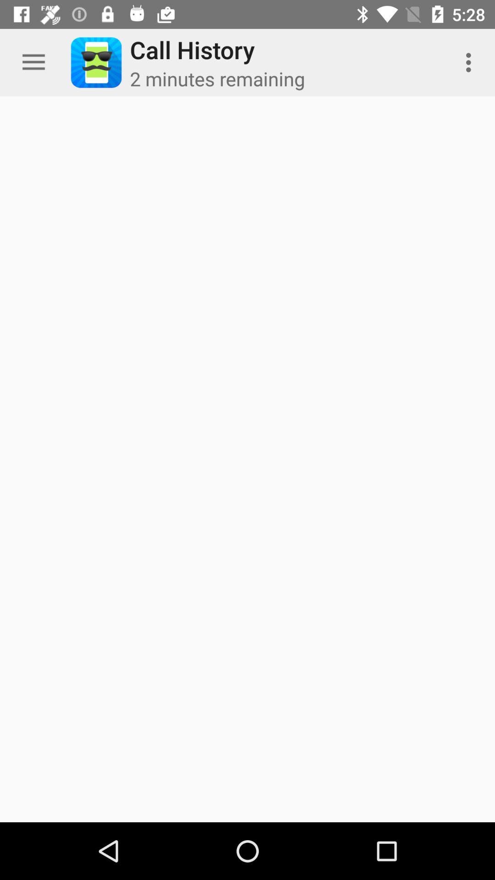 The width and height of the screenshot is (495, 880). Describe the element at coordinates (471, 62) in the screenshot. I see `choose the item next to 2 minutes remaining` at that location.